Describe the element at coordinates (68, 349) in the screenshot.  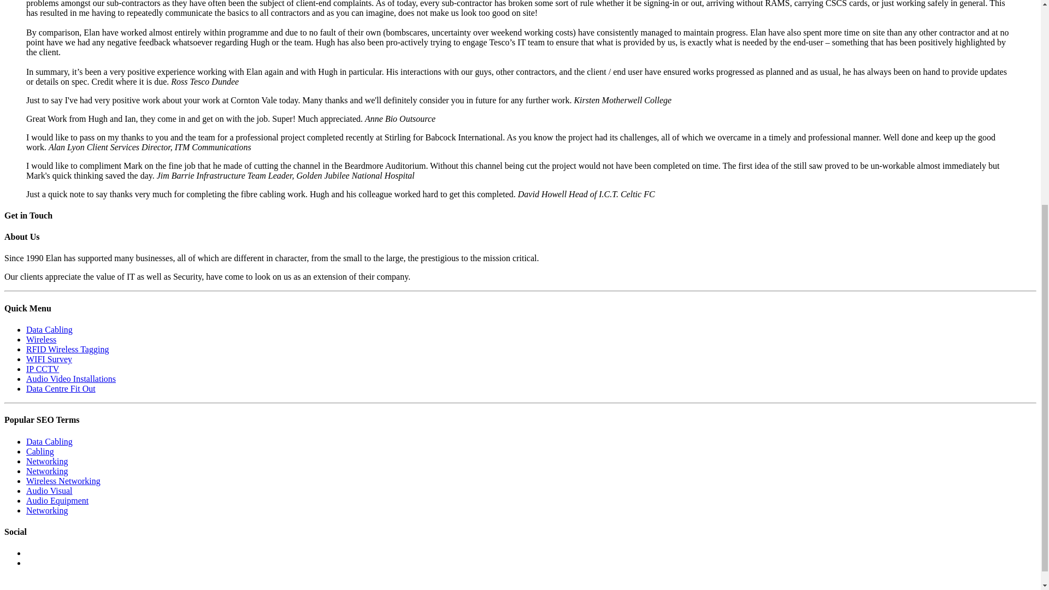
I see `RFID Wireless Tagging` at that location.